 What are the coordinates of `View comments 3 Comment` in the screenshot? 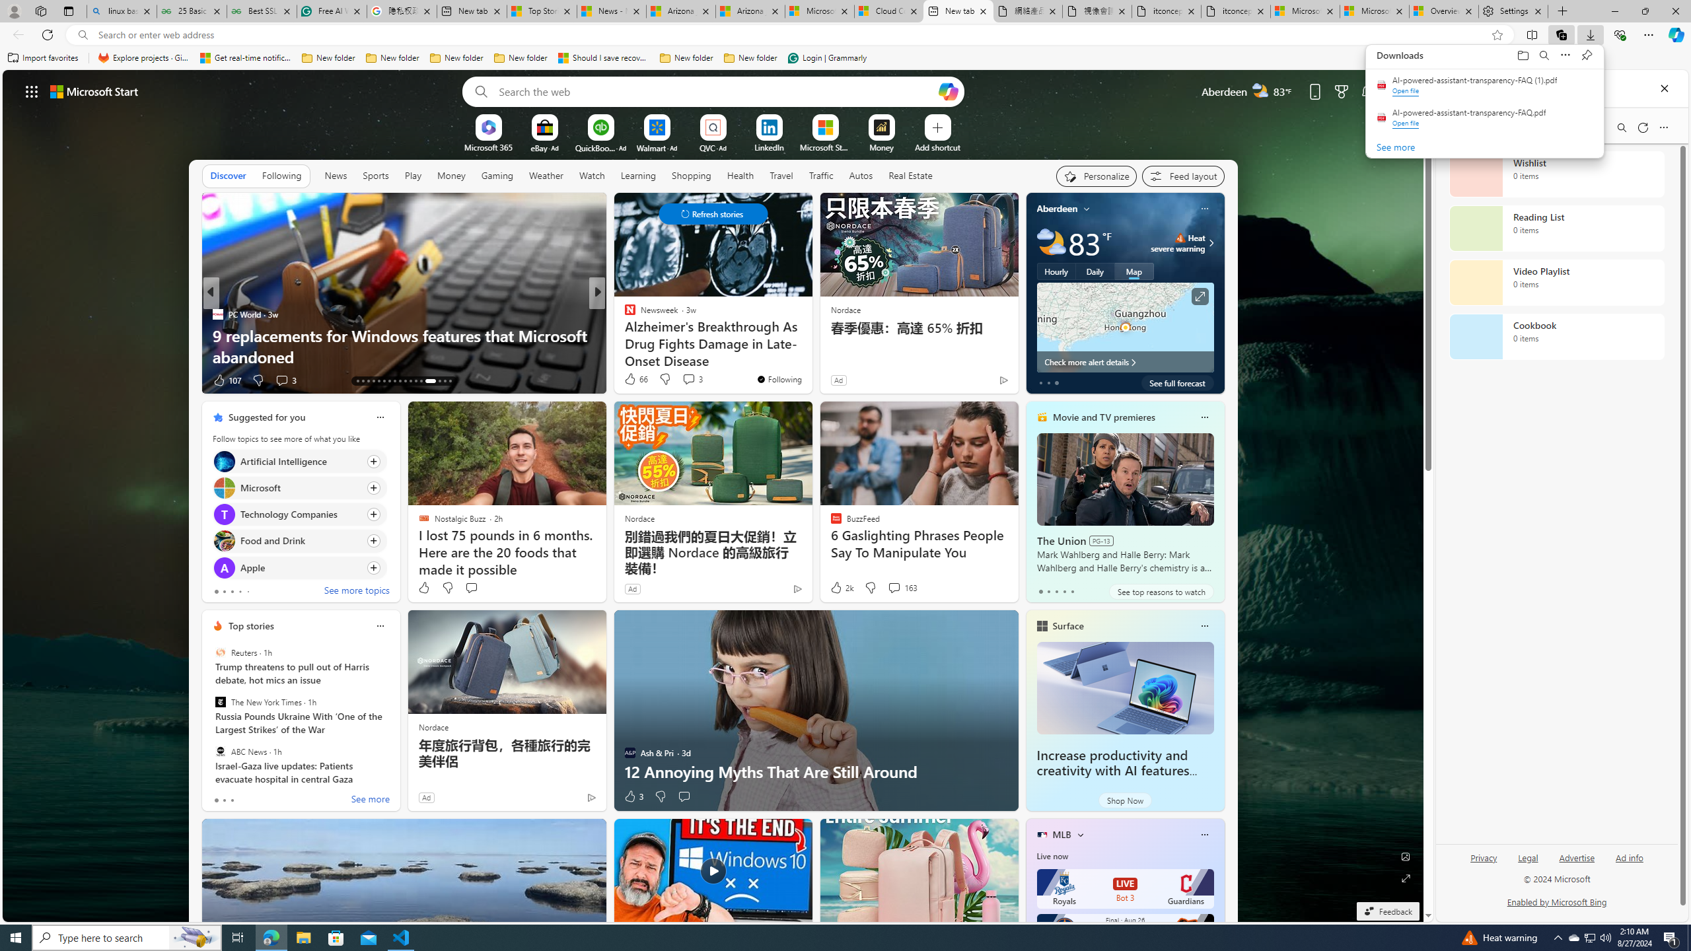 It's located at (692, 379).